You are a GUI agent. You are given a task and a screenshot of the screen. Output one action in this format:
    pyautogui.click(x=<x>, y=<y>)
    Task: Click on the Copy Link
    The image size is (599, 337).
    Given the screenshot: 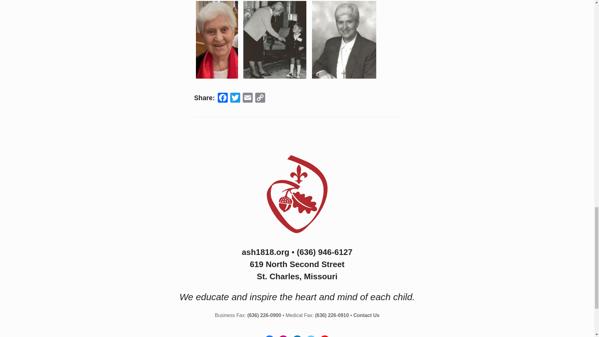 What is the action you would take?
    pyautogui.click(x=260, y=98)
    